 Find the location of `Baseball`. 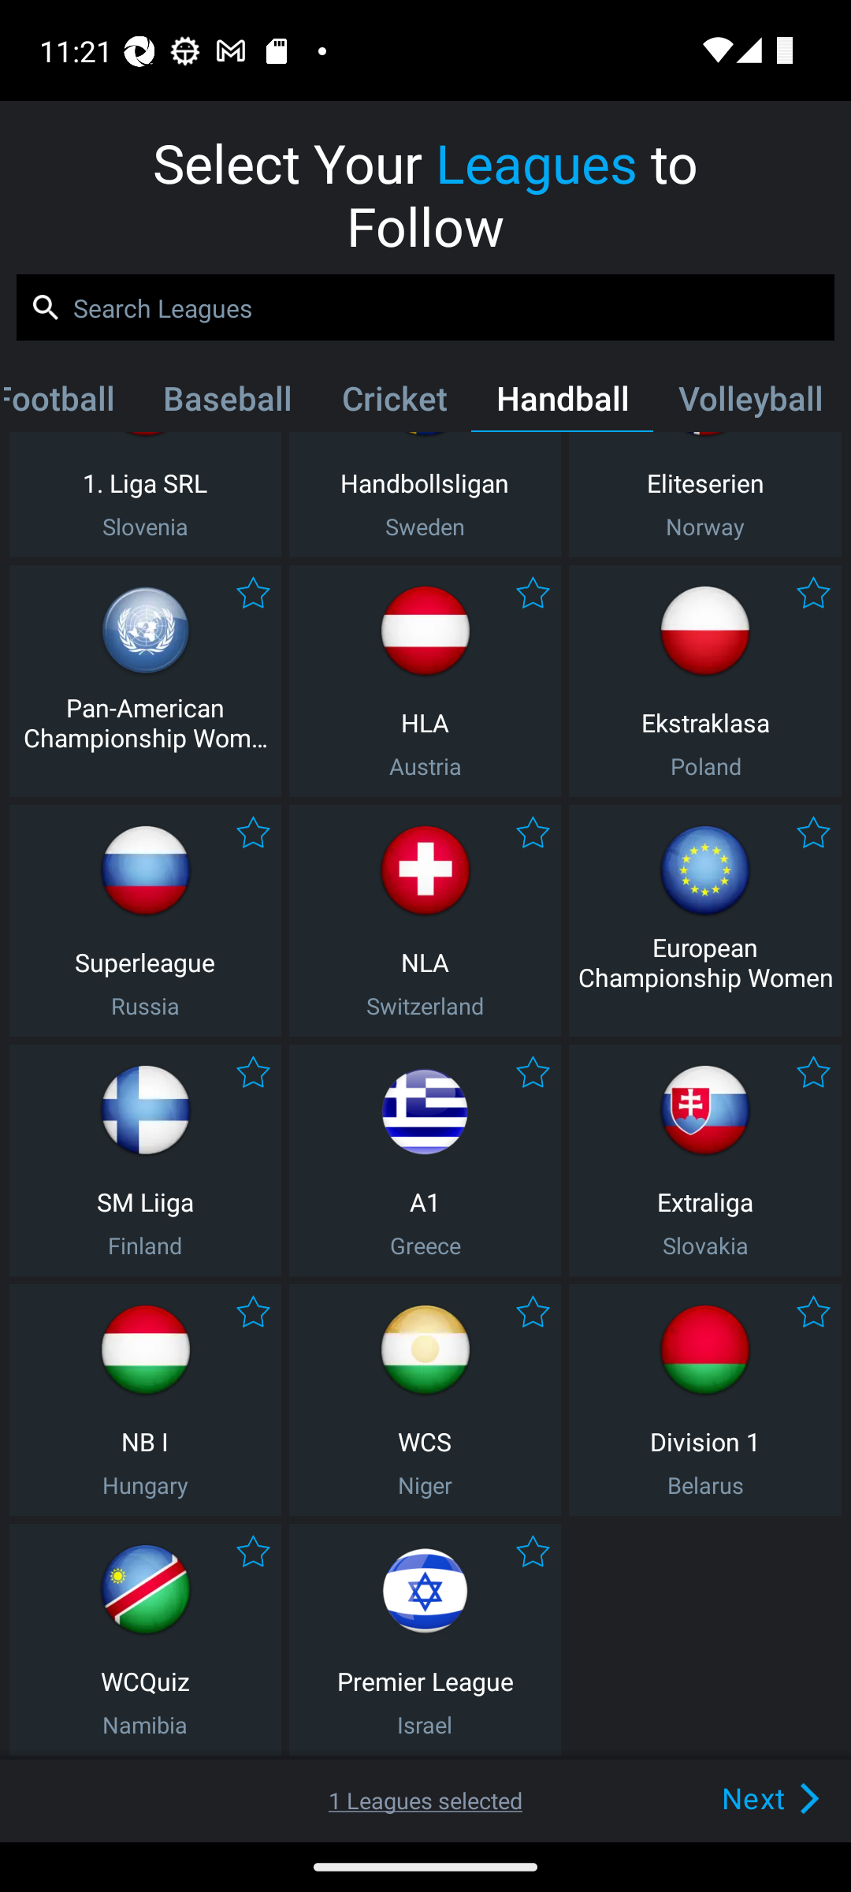

Baseball is located at coordinates (227, 403).